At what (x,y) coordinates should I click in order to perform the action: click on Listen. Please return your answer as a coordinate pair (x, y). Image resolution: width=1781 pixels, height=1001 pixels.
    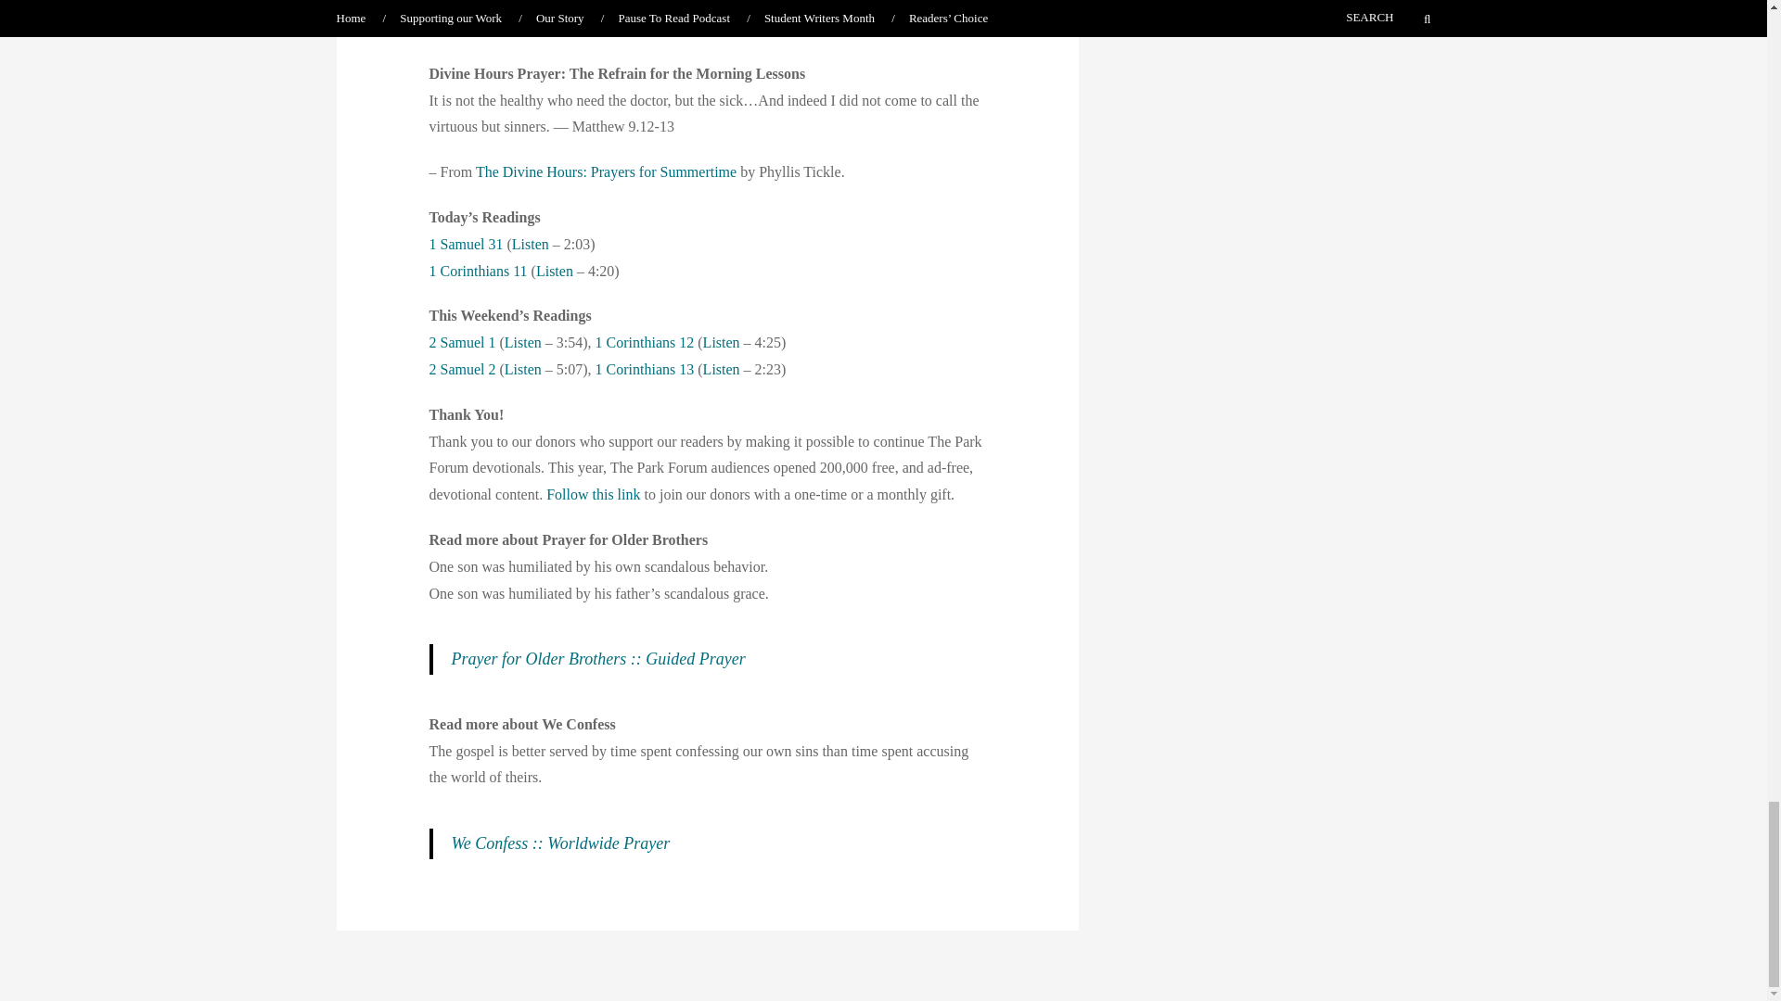
    Looking at the image, I should click on (722, 369).